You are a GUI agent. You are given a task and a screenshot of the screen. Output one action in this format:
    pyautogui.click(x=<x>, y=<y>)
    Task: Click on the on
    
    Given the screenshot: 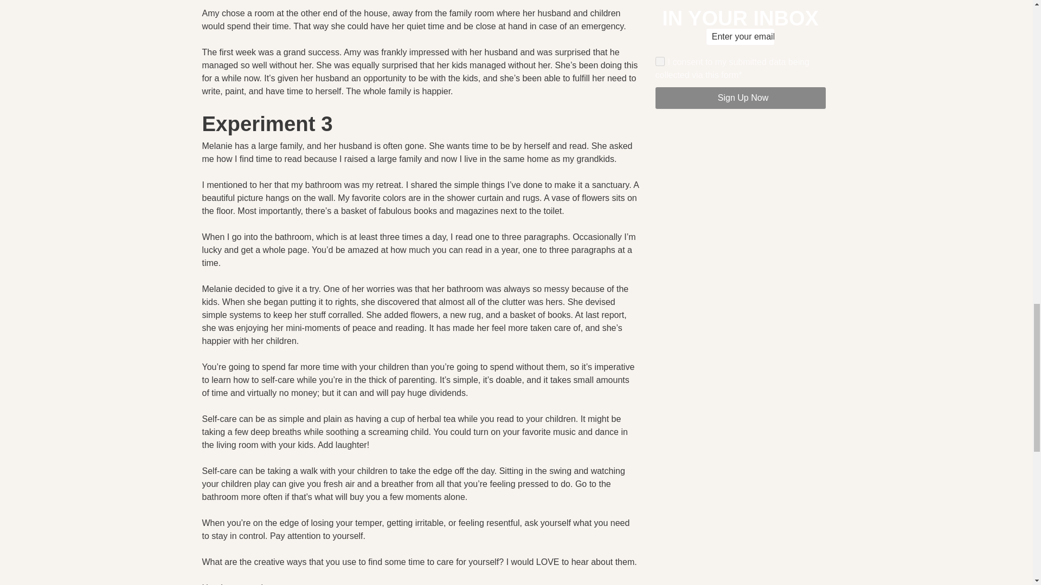 What is the action you would take?
    pyautogui.click(x=659, y=61)
    